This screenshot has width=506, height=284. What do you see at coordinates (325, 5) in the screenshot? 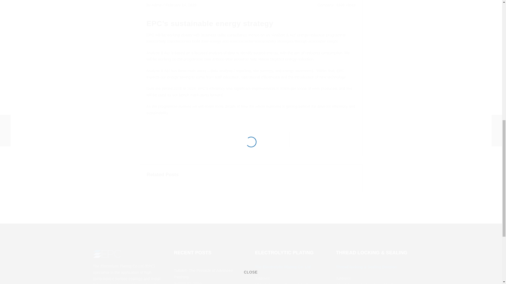
I see `Company` at bounding box center [325, 5].